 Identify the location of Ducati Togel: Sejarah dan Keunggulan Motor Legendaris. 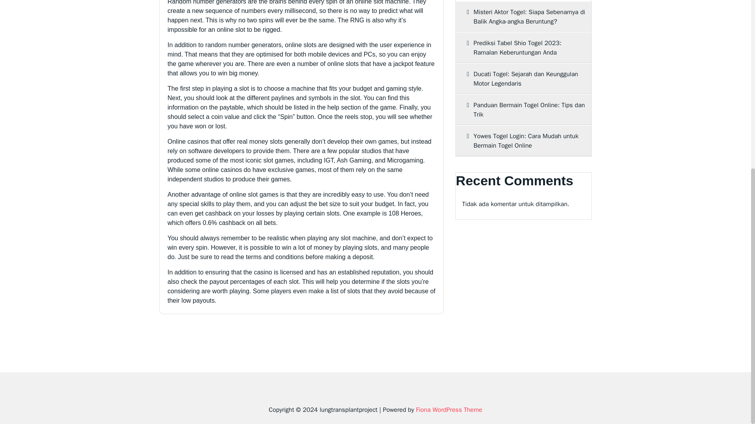
(523, 79).